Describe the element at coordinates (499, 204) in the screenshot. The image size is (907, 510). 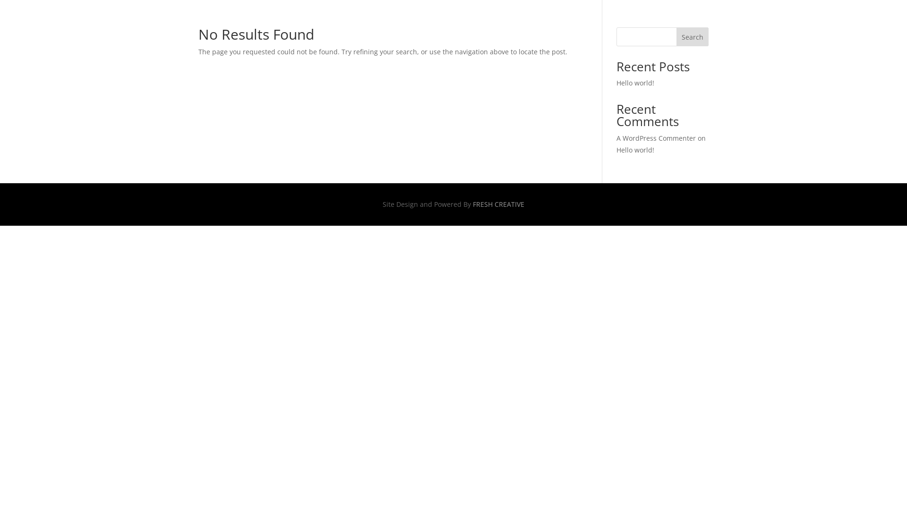
I see `FRESH CREATIVE` at that location.